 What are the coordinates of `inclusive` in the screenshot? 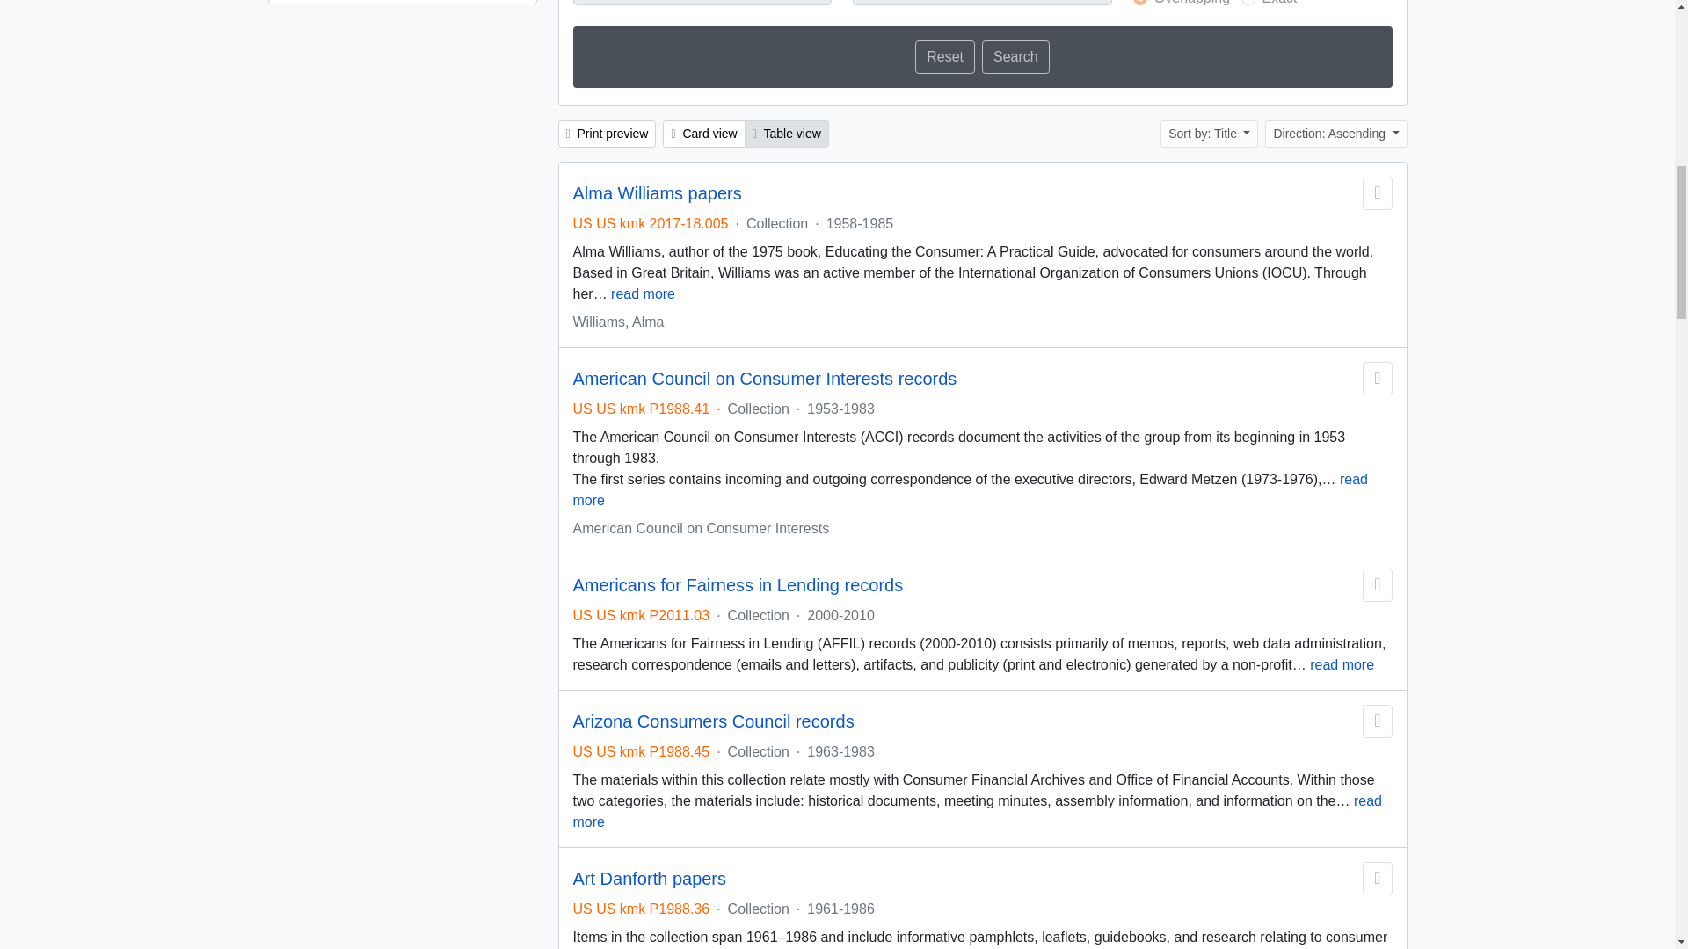 It's located at (1139, 3).